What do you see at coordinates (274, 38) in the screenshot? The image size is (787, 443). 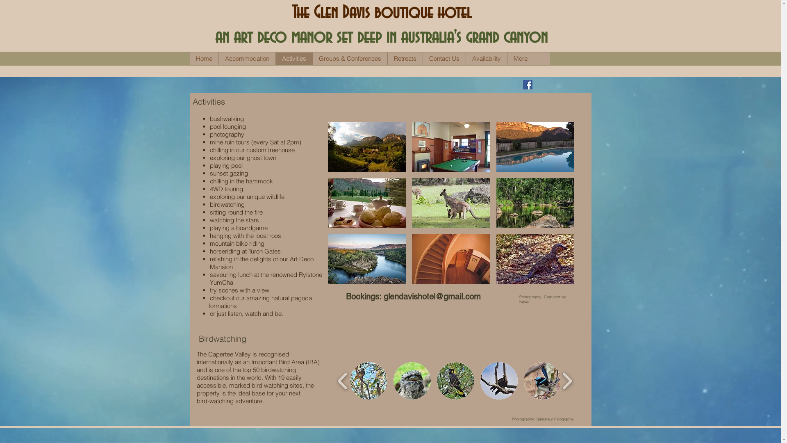 I see `an art deco manor` at bounding box center [274, 38].